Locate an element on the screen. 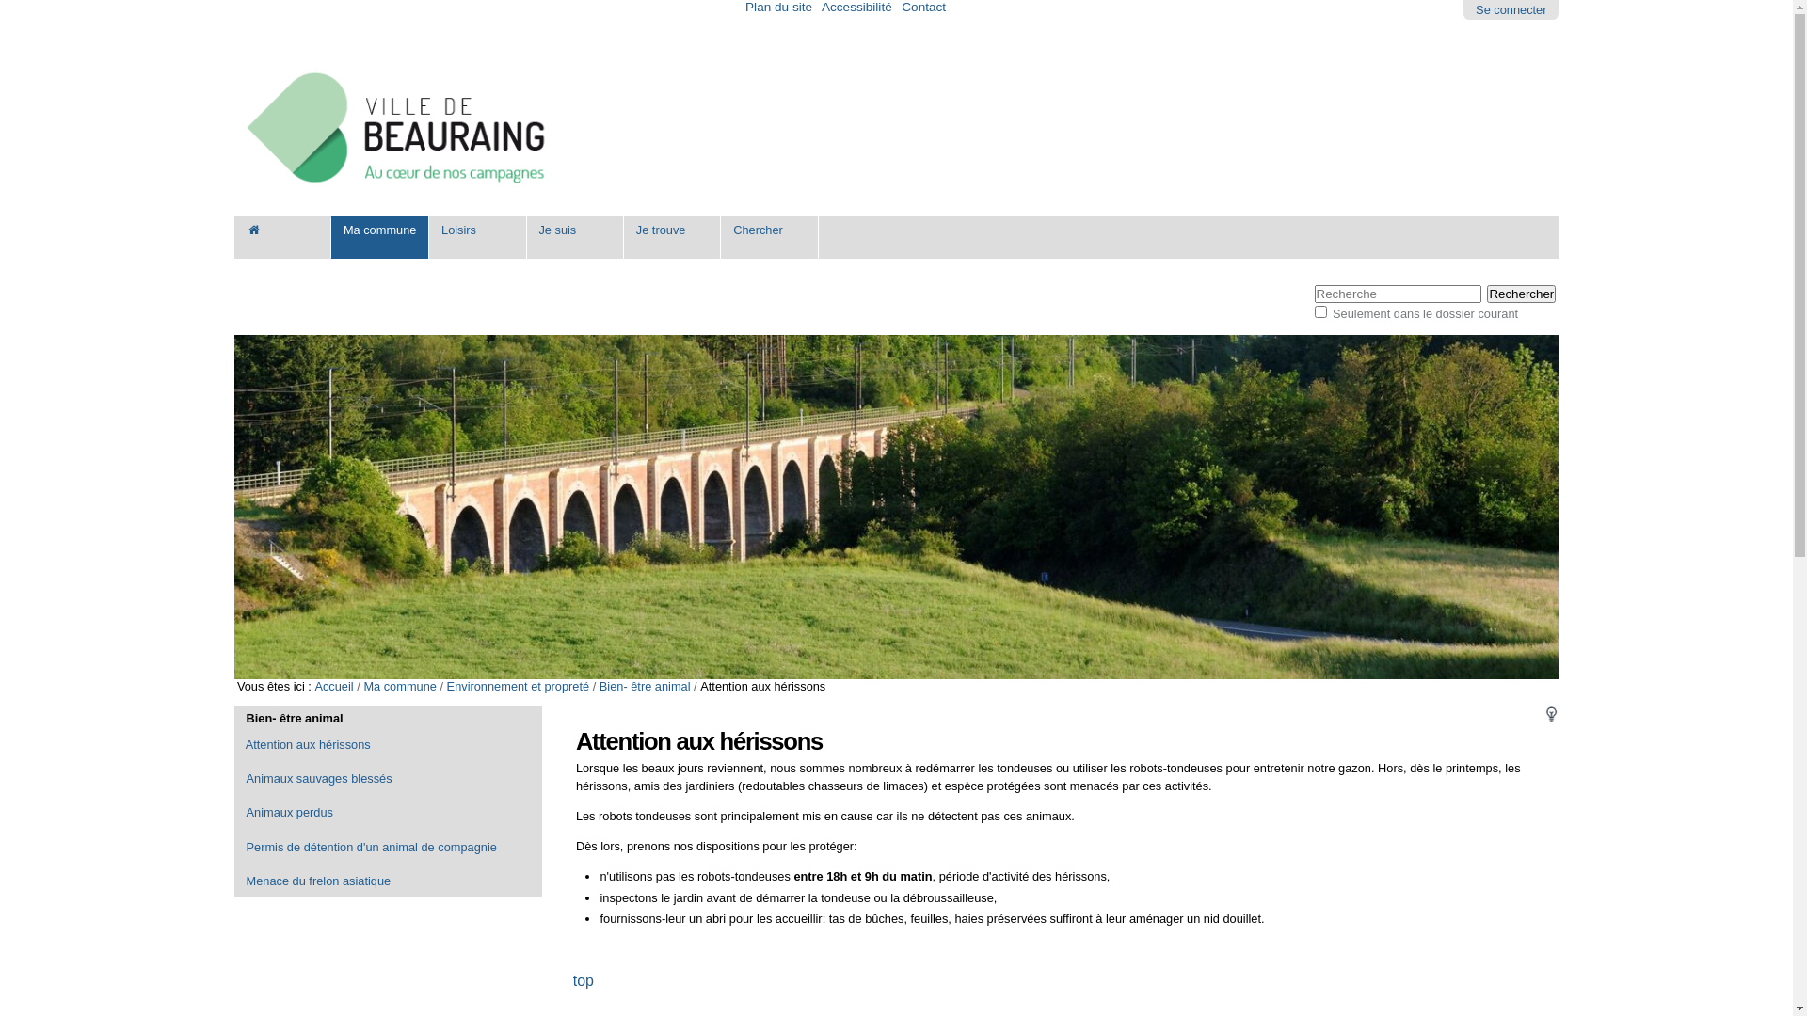 The image size is (1807, 1016). Je suis is located at coordinates (576, 237).